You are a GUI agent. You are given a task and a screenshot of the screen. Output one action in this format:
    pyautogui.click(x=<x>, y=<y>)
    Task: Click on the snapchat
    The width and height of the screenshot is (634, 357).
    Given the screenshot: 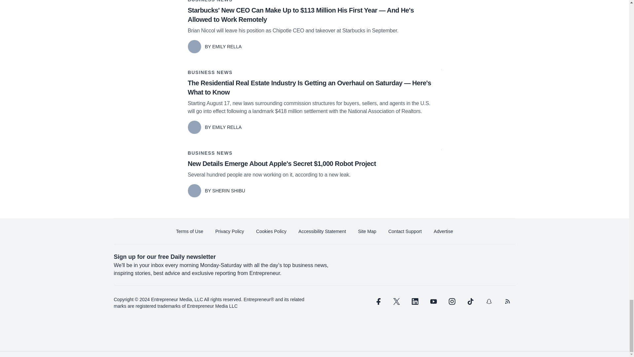 What is the action you would take?
    pyautogui.click(x=488, y=301)
    